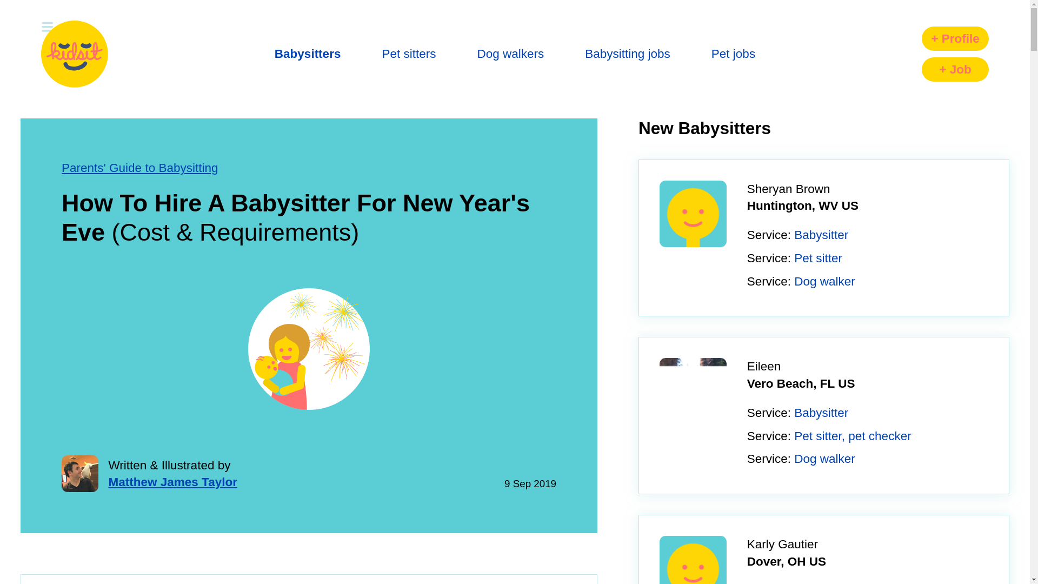  Describe the element at coordinates (139, 168) in the screenshot. I see `Parents' Guide to Babysitting` at that location.